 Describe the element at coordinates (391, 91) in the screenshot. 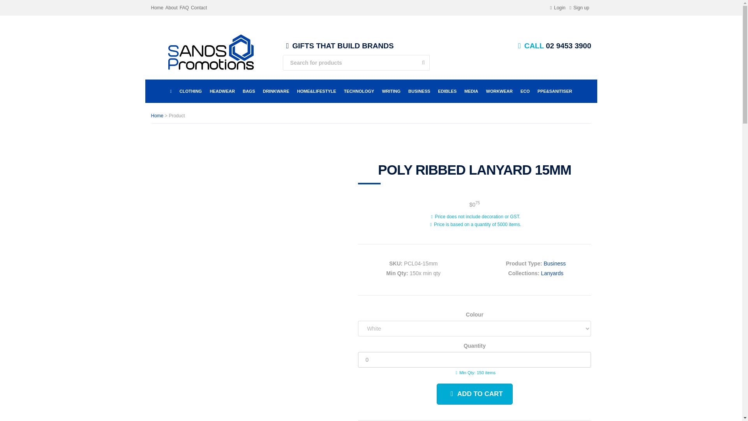

I see `WRITING` at that location.